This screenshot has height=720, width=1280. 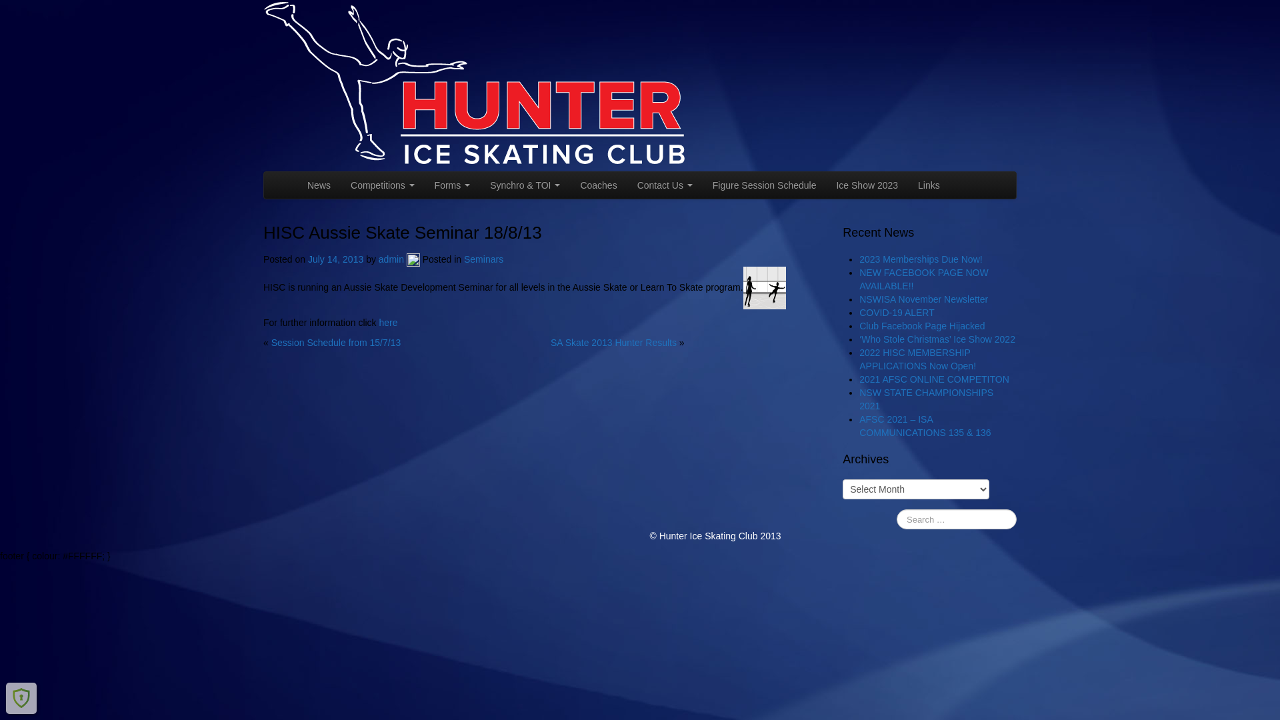 I want to click on Coaches, so click(x=599, y=185).